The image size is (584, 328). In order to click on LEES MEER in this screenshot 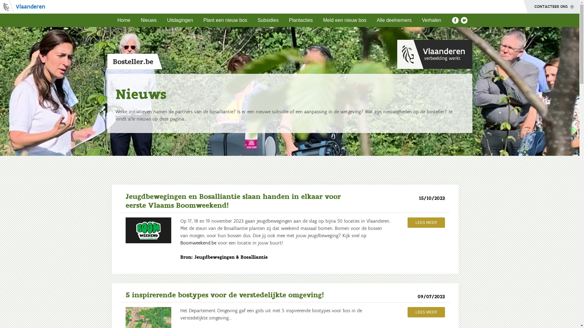, I will do `click(426, 312)`.